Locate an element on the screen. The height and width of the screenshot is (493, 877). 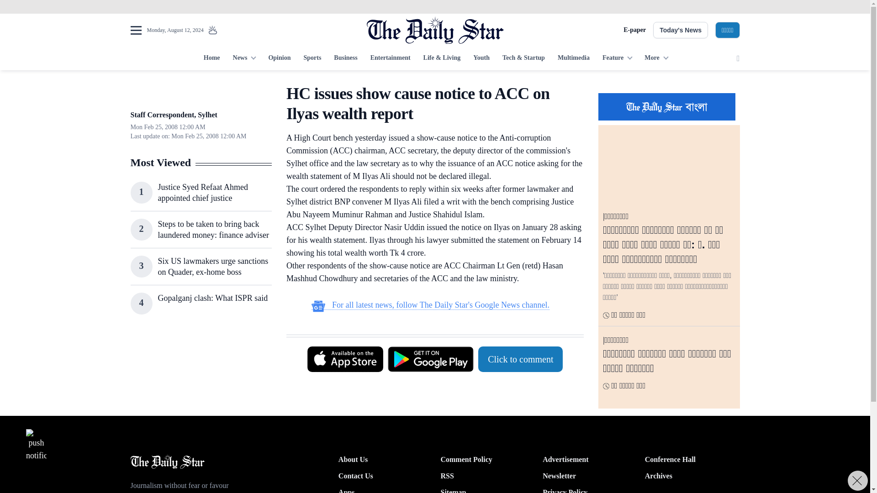
Sports is located at coordinates (312, 58).